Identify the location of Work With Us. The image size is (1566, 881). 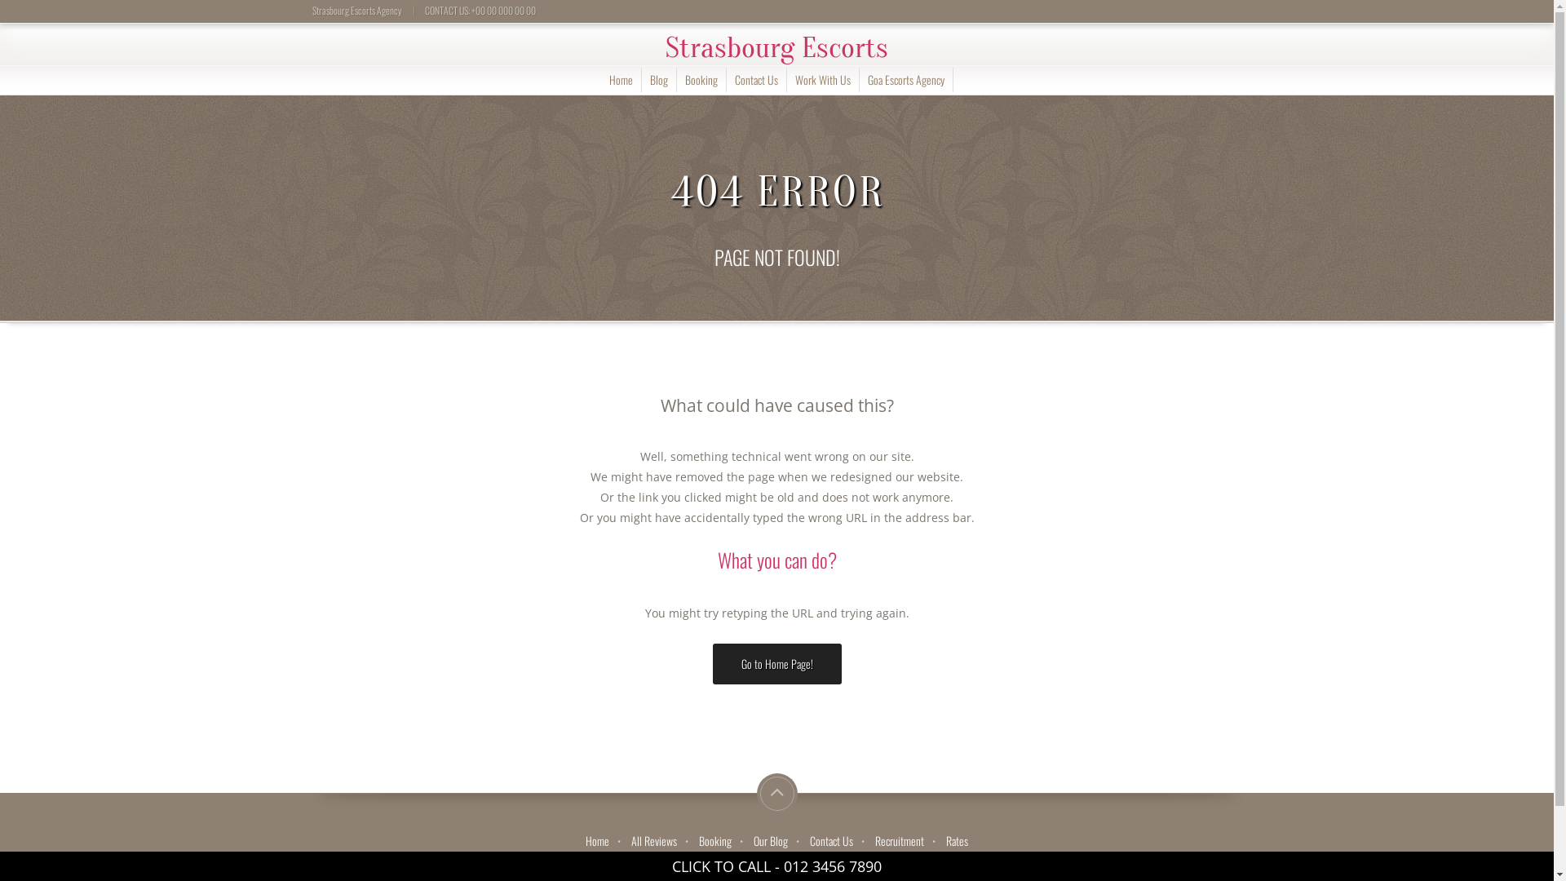
(822, 80).